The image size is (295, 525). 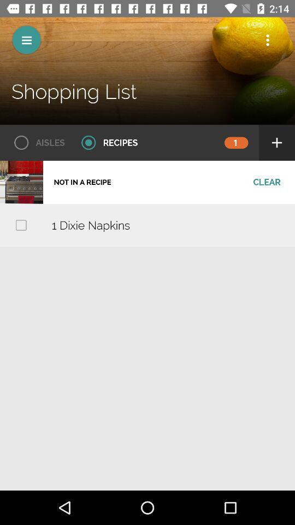 What do you see at coordinates (26, 39) in the screenshot?
I see `open menu` at bounding box center [26, 39].